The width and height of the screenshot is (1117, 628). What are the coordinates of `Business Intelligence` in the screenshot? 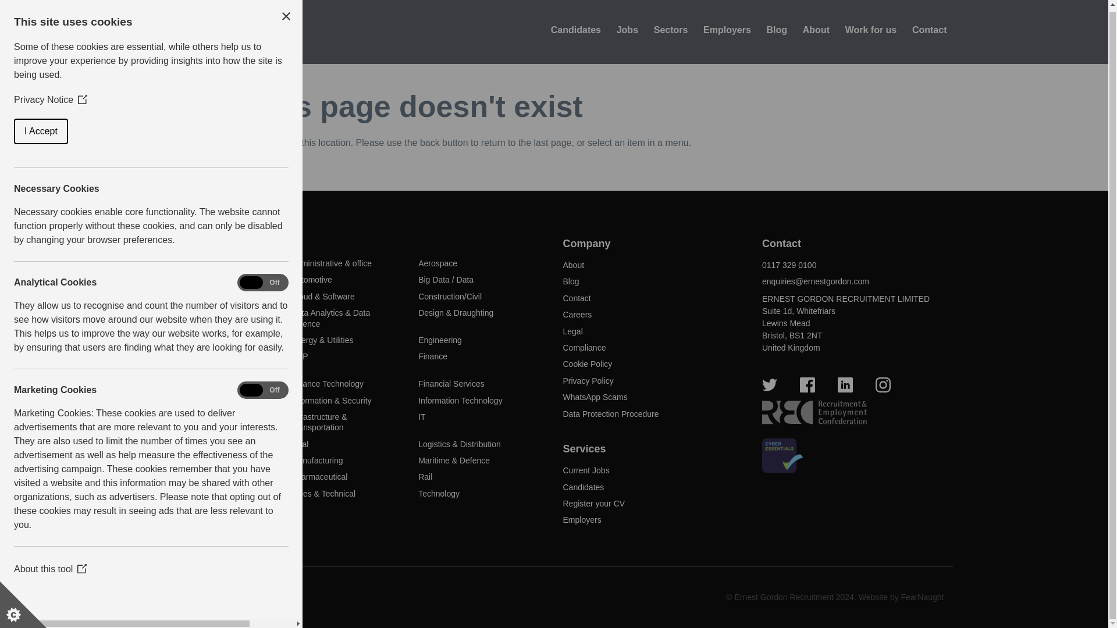 It's located at (202, 297).